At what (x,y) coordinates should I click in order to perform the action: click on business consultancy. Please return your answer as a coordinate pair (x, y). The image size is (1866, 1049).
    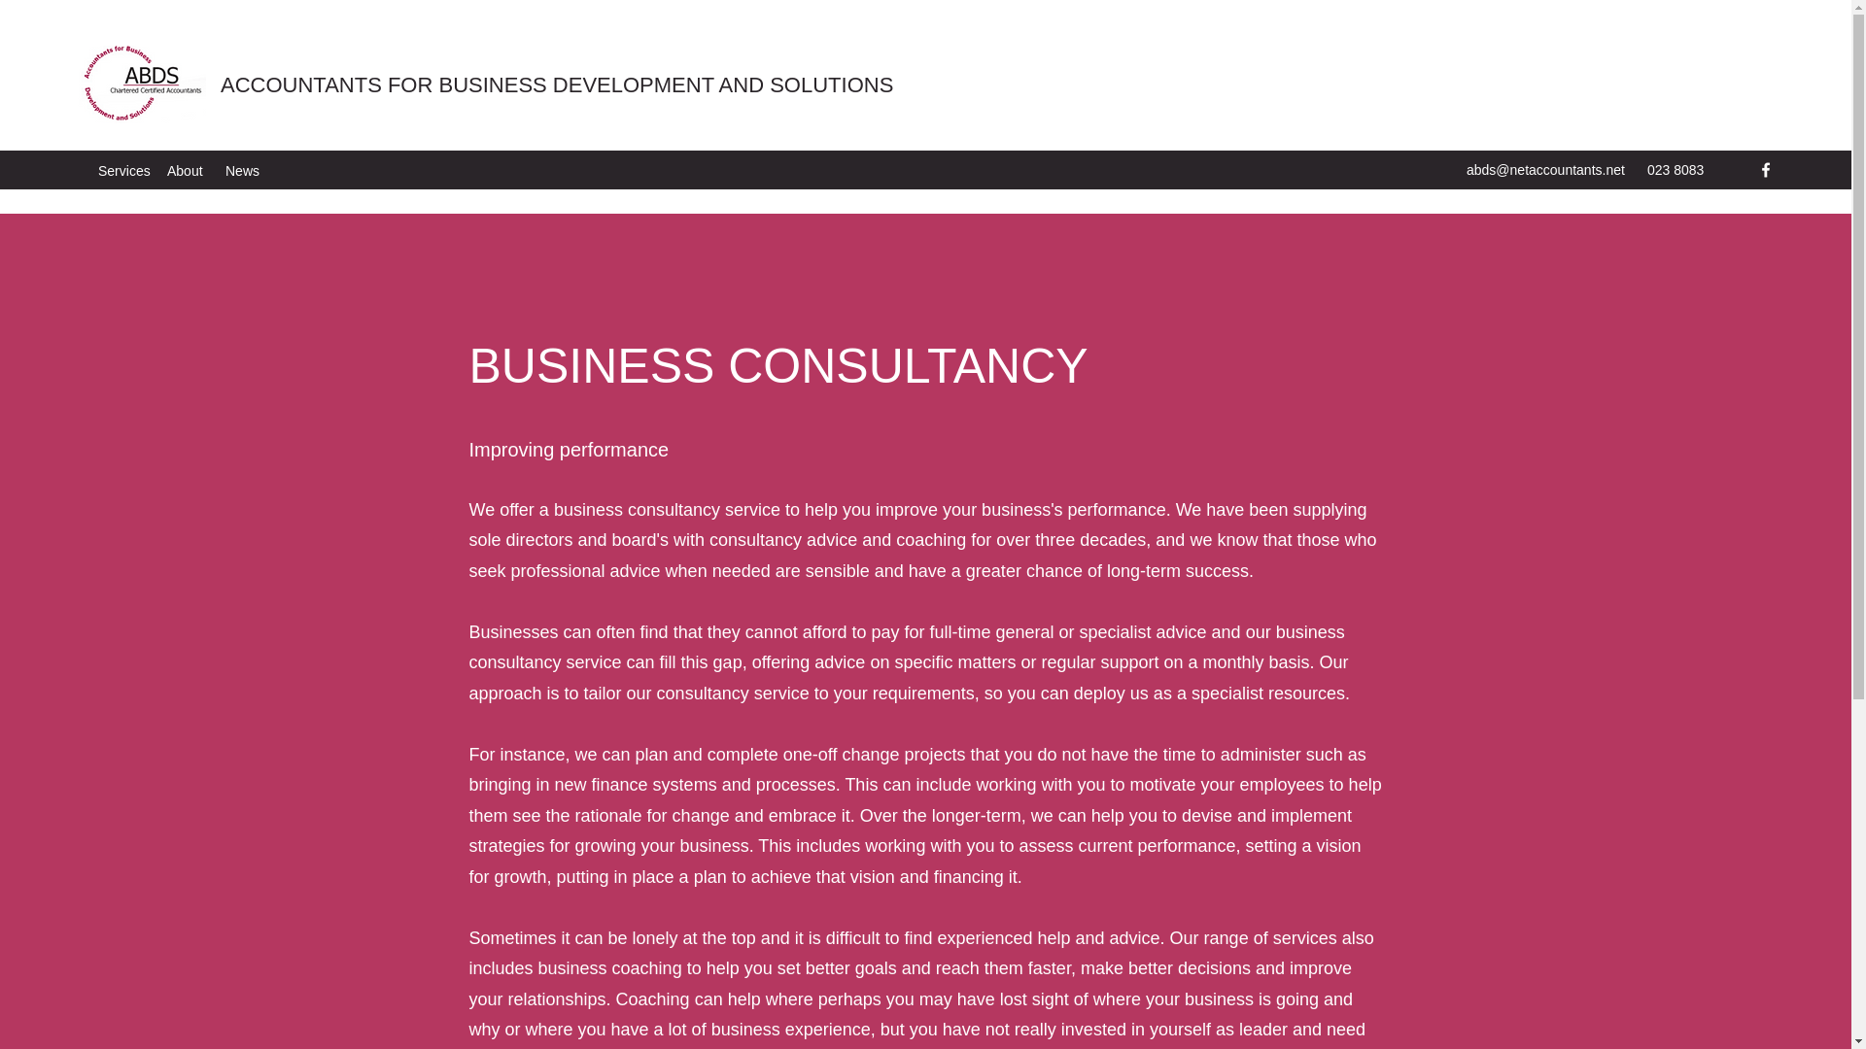
    Looking at the image, I should click on (638, 509).